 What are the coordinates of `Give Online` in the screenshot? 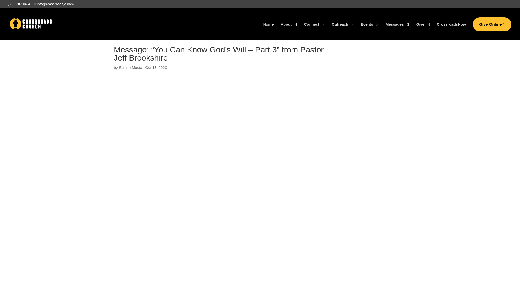 It's located at (492, 24).